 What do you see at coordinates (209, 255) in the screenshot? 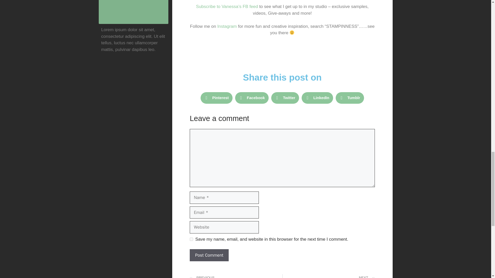
I see `Post Comment` at bounding box center [209, 255].